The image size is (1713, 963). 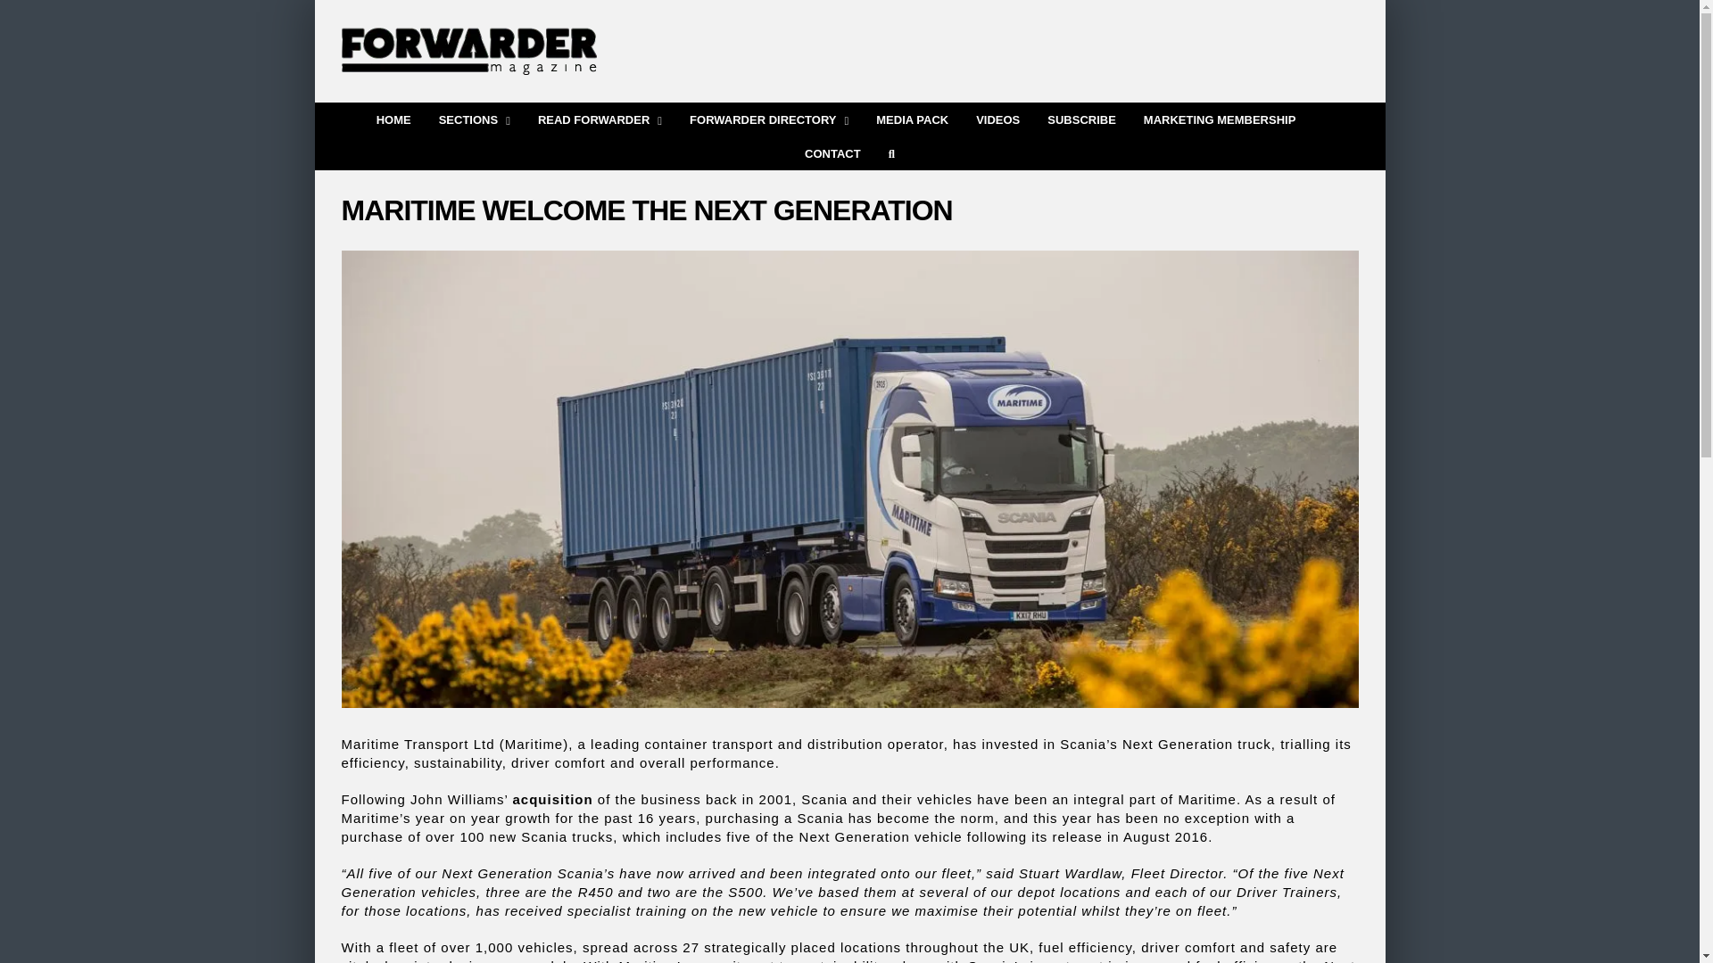 What do you see at coordinates (769, 118) in the screenshot?
I see `FORWARDER DIRECTORY` at bounding box center [769, 118].